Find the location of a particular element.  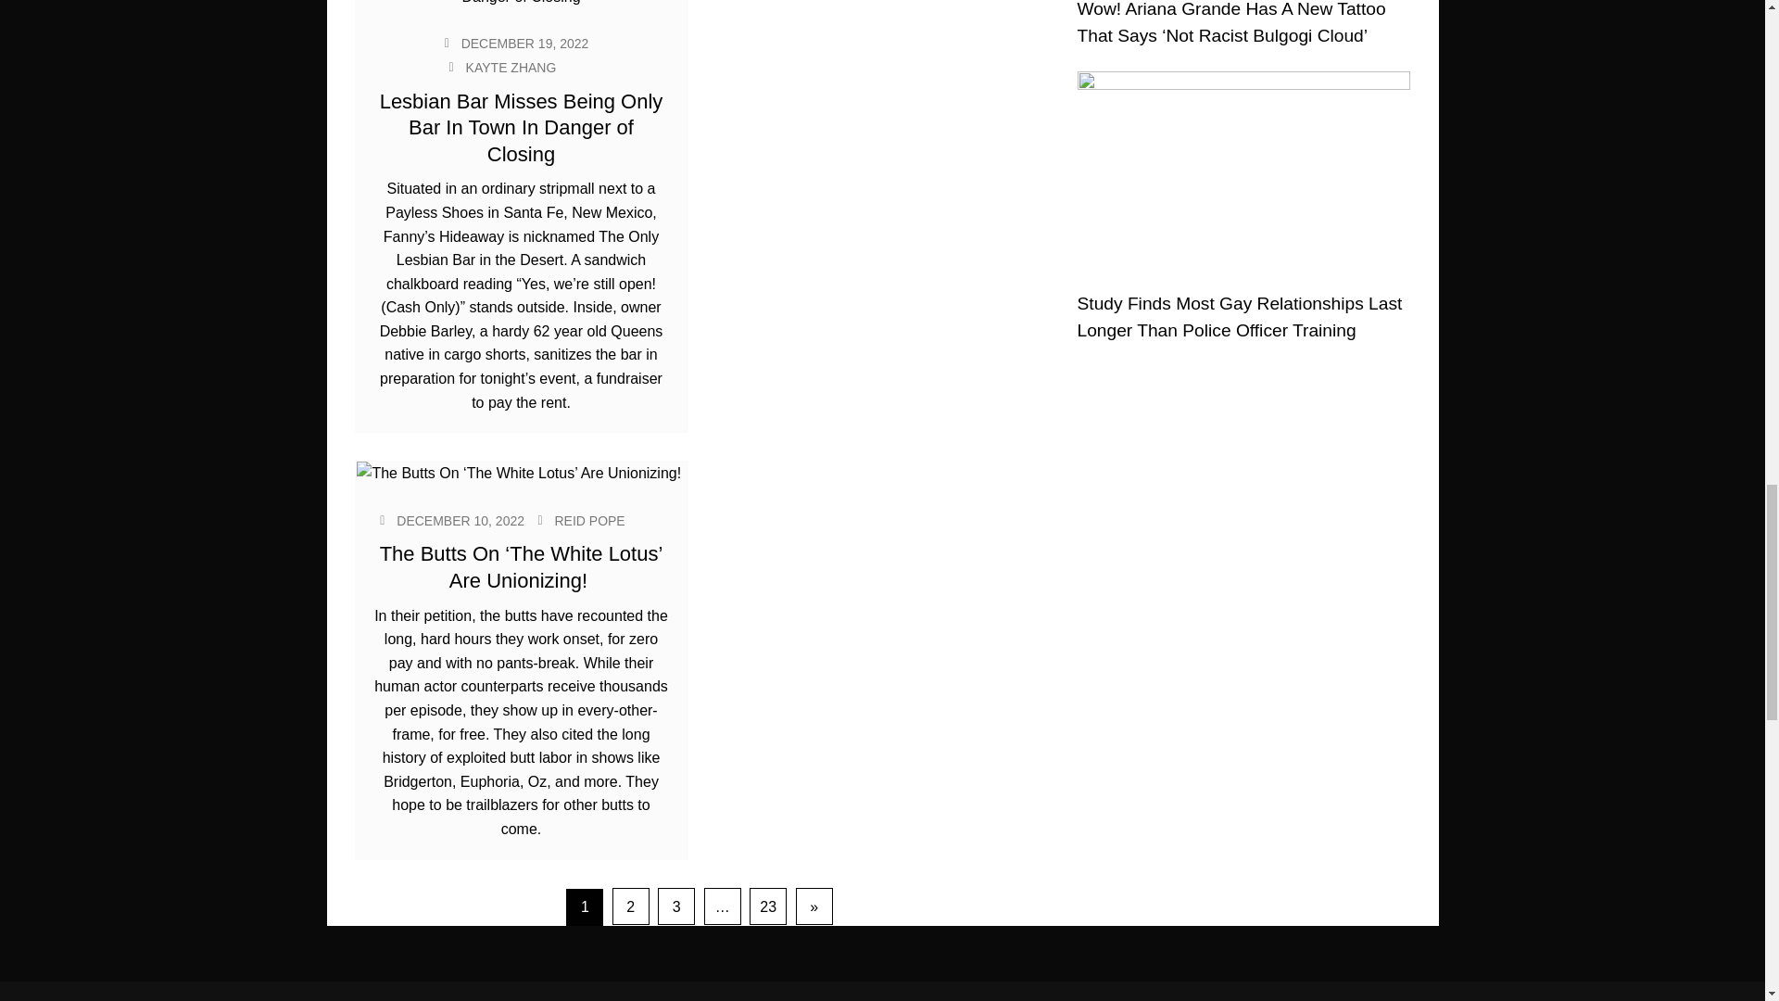

REID POPE is located at coordinates (588, 521).